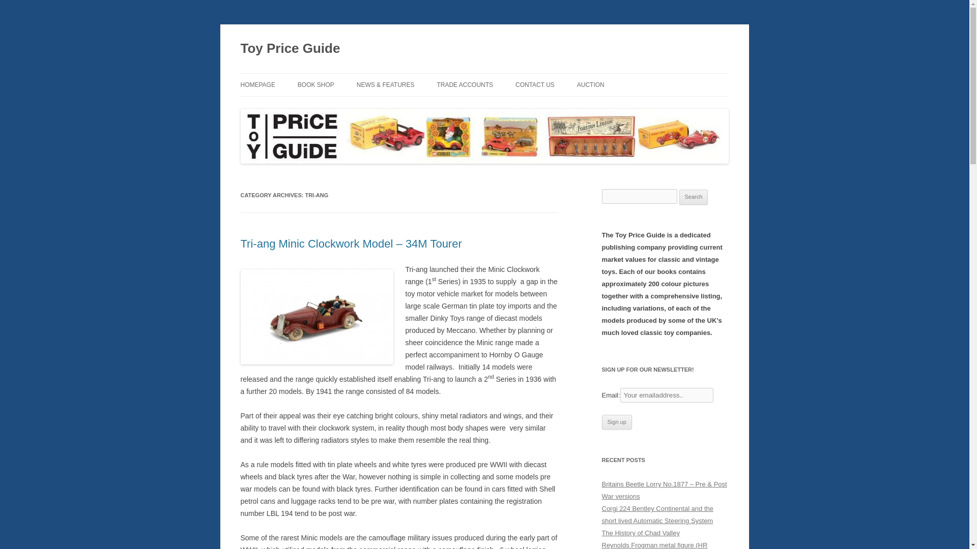 The height and width of the screenshot is (549, 977). Describe the element at coordinates (290, 49) in the screenshot. I see `Toy Price Guide` at that location.